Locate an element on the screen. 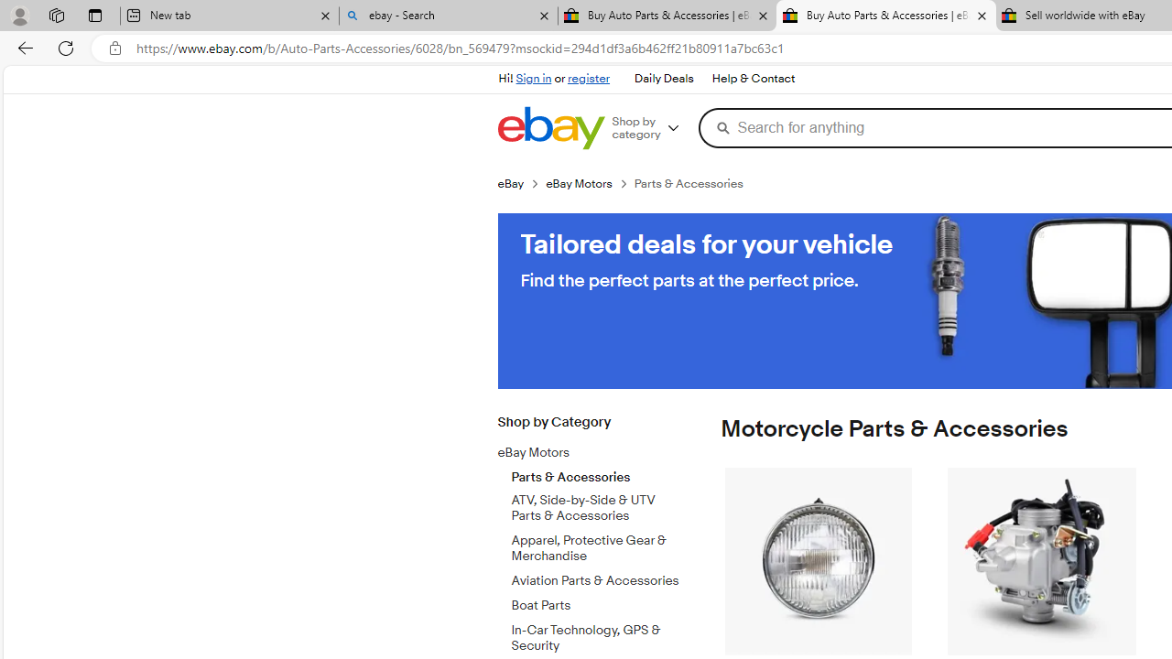  Aviation Parts & Accessories is located at coordinates (598, 578).